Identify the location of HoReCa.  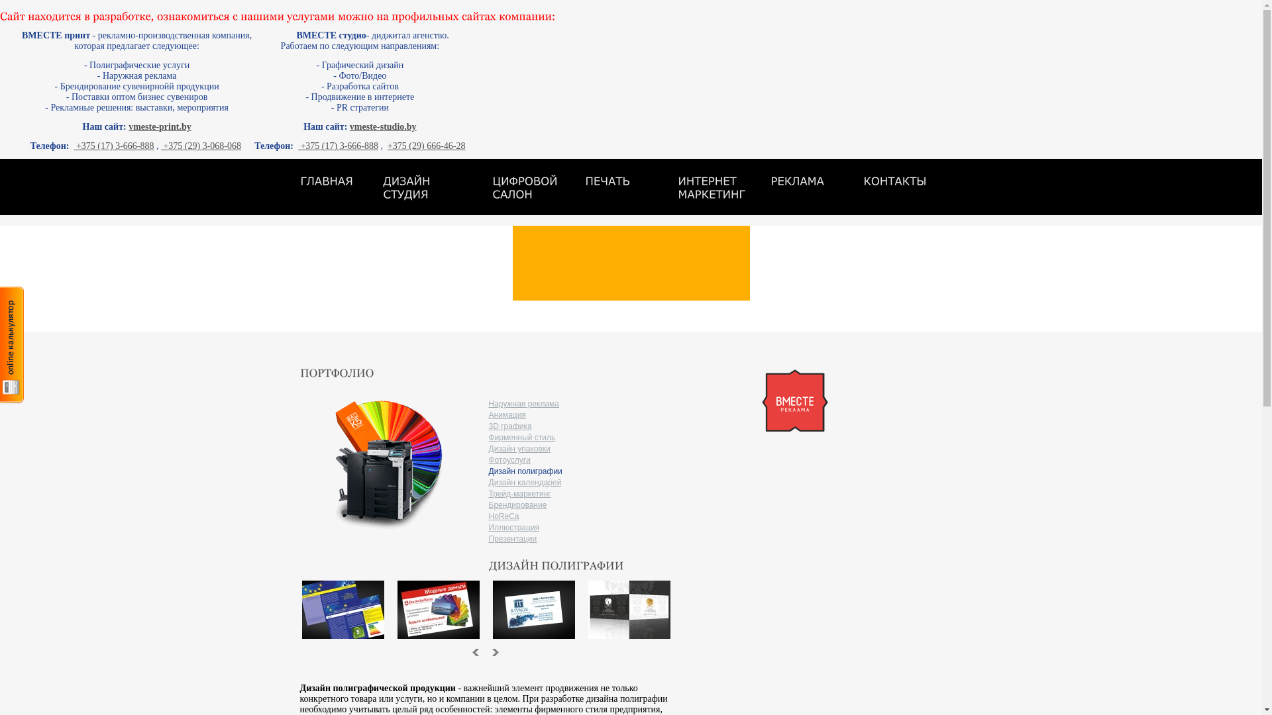
(504, 516).